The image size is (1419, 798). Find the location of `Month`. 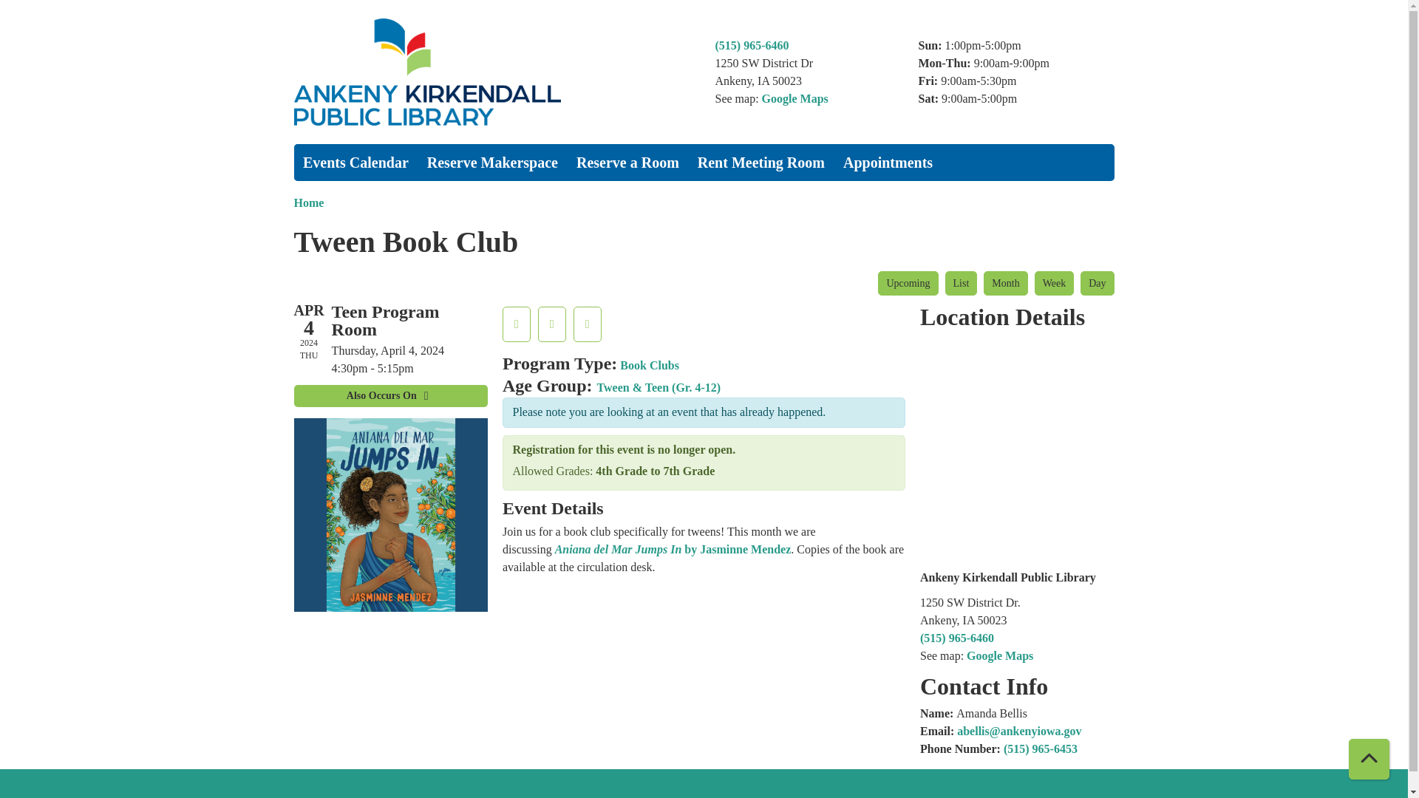

Month is located at coordinates (1005, 283).